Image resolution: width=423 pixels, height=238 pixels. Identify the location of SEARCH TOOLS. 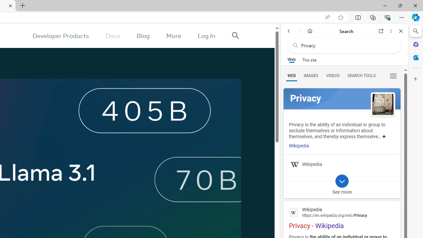
(361, 75).